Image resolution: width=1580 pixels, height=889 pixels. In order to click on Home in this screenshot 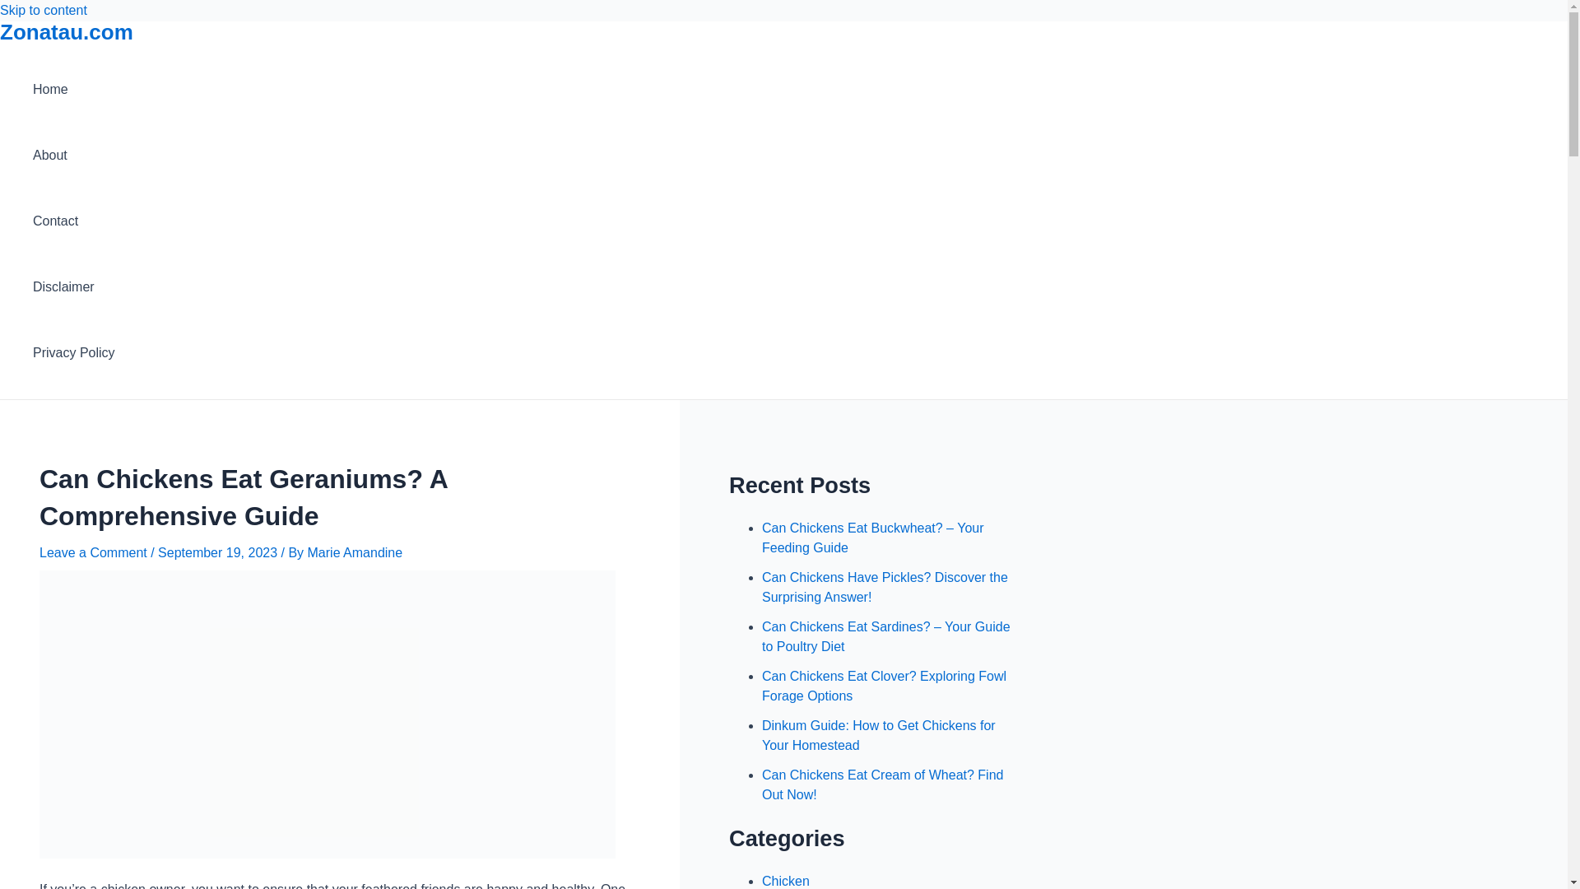, I will do `click(74, 90)`.